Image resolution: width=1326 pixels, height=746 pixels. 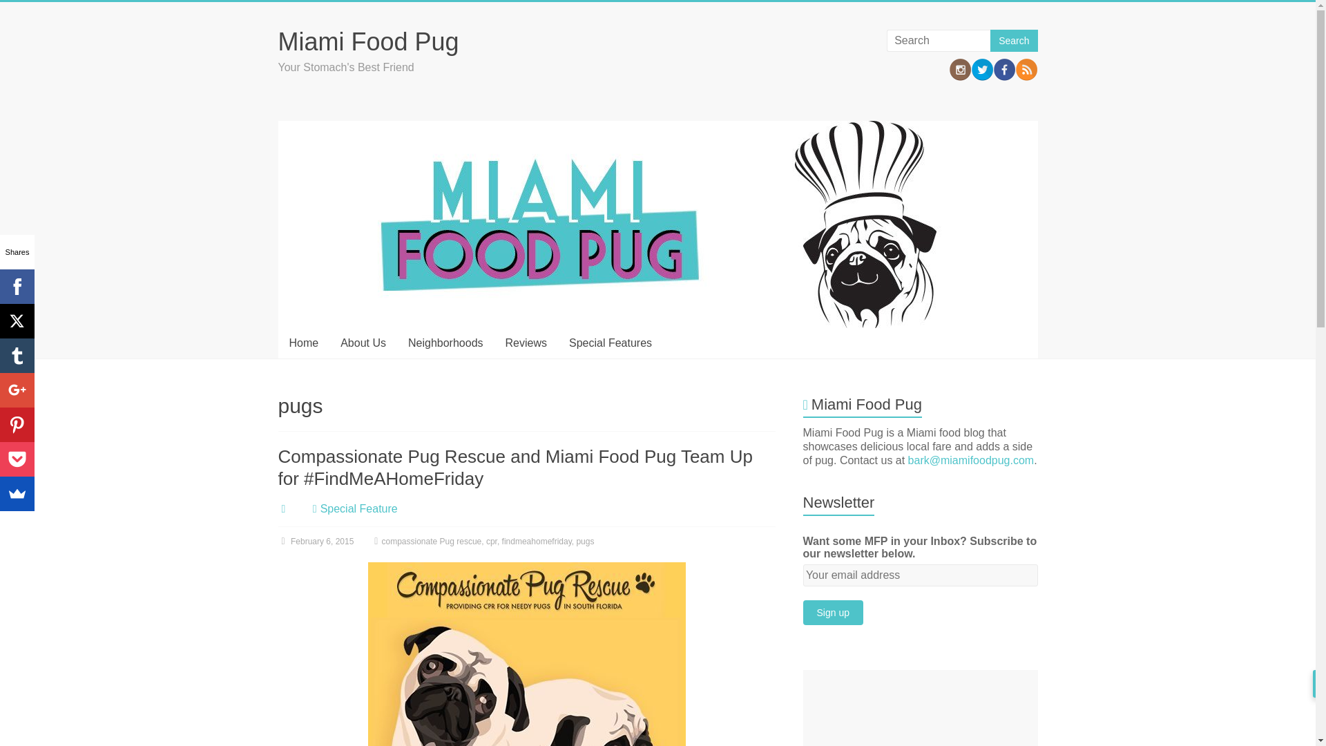 I want to click on Home, so click(x=302, y=343).